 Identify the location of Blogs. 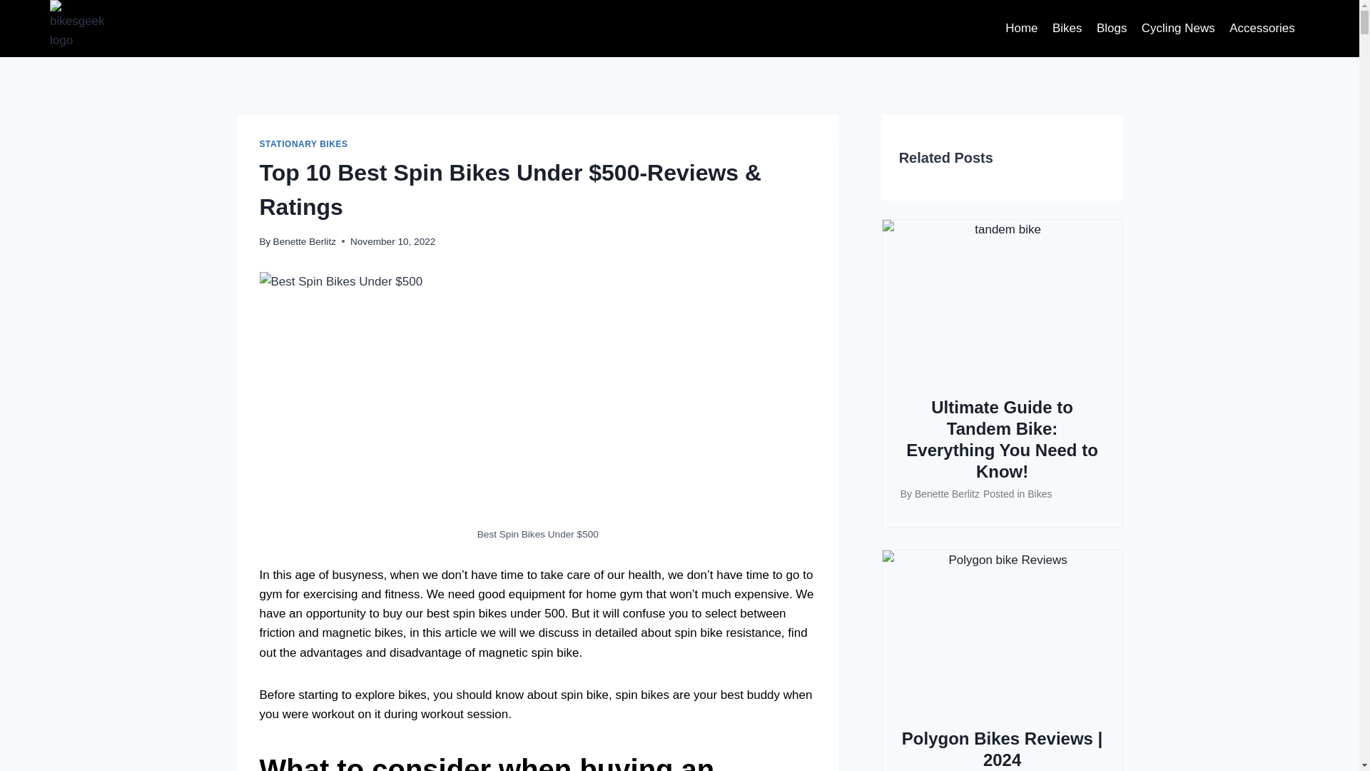
(1112, 29).